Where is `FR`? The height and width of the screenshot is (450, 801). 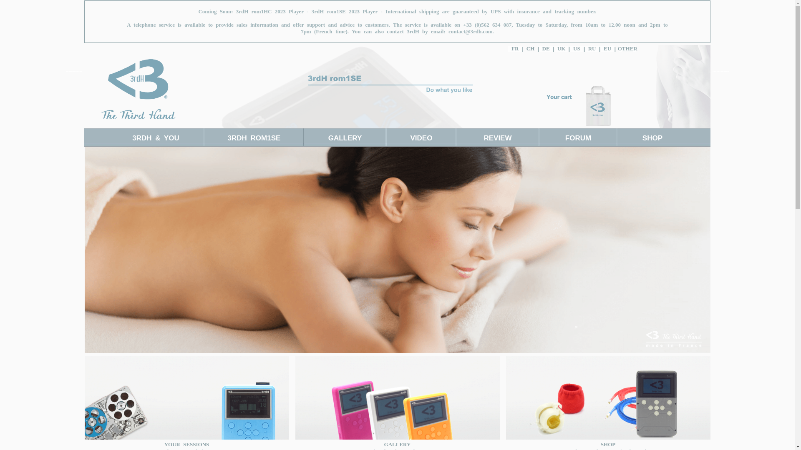
FR is located at coordinates (515, 48).